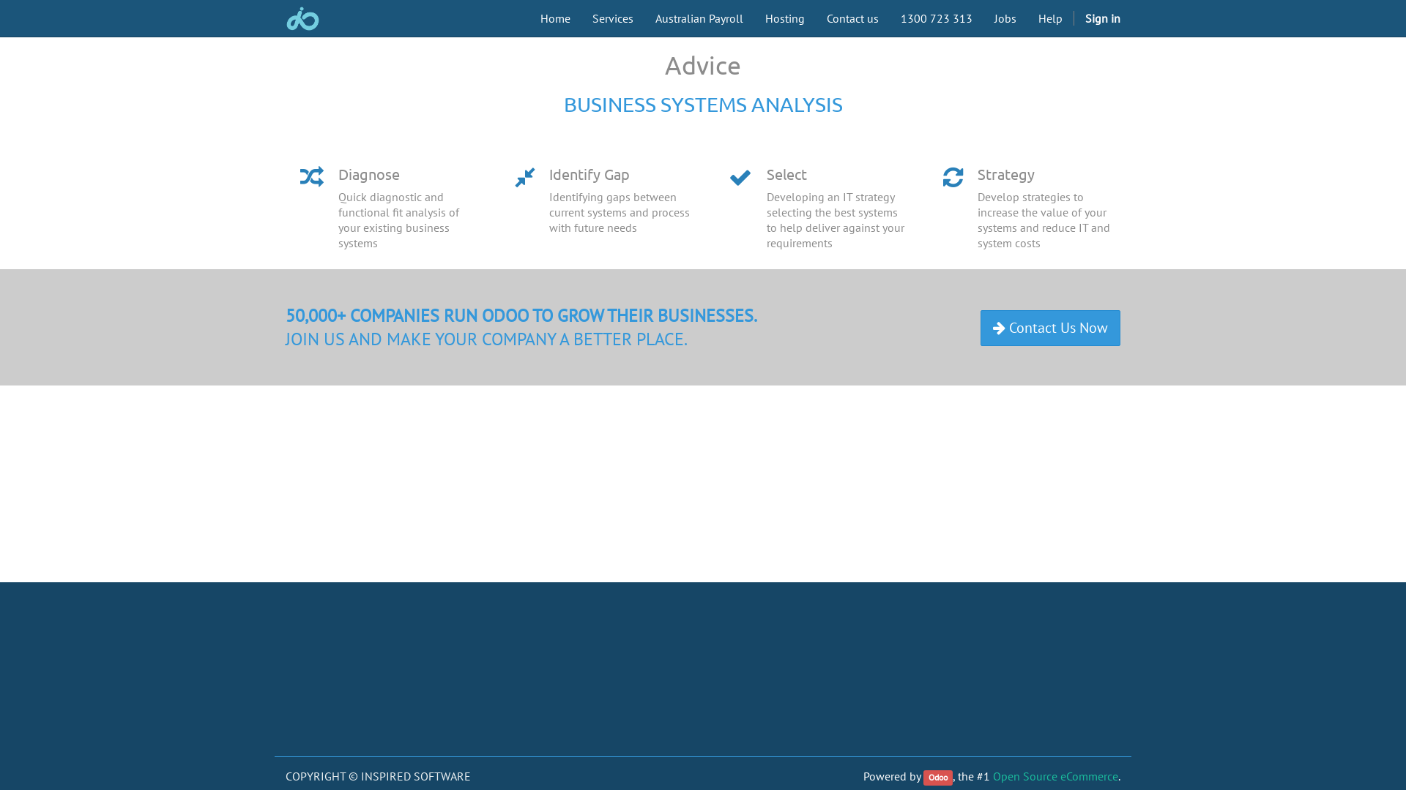 Image resolution: width=1406 pixels, height=790 pixels. Describe the element at coordinates (699, 18) in the screenshot. I see `Australian Payroll` at that location.